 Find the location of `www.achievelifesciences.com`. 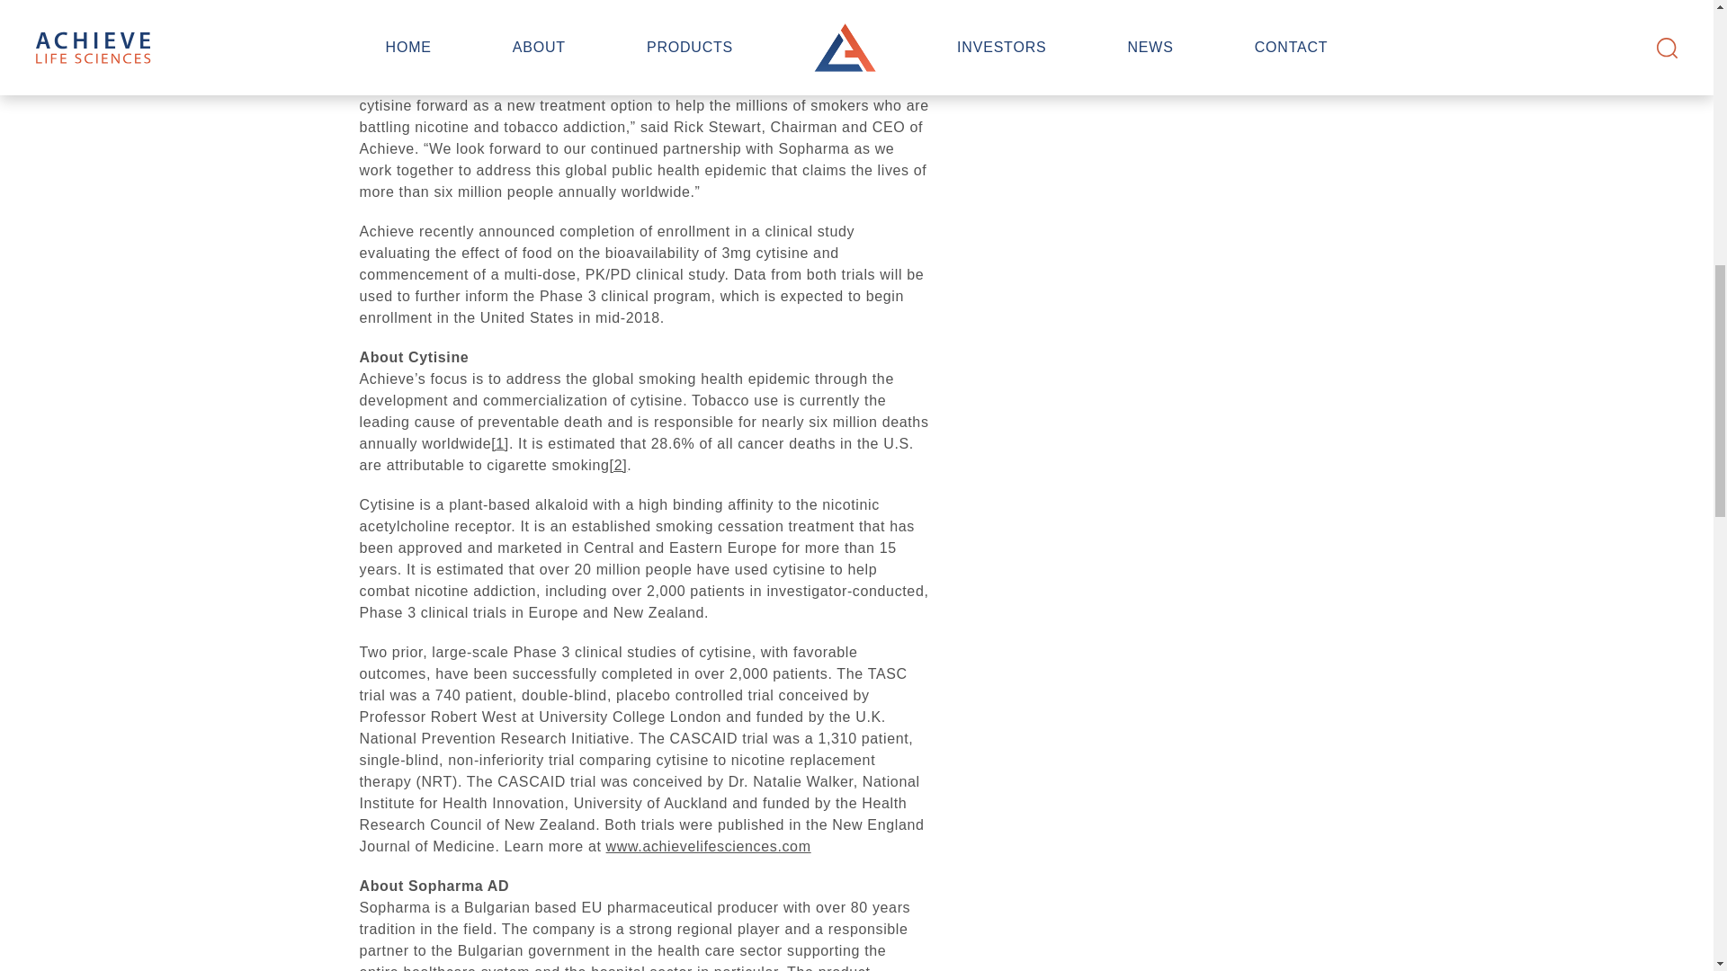

www.achievelifesciences.com is located at coordinates (709, 846).